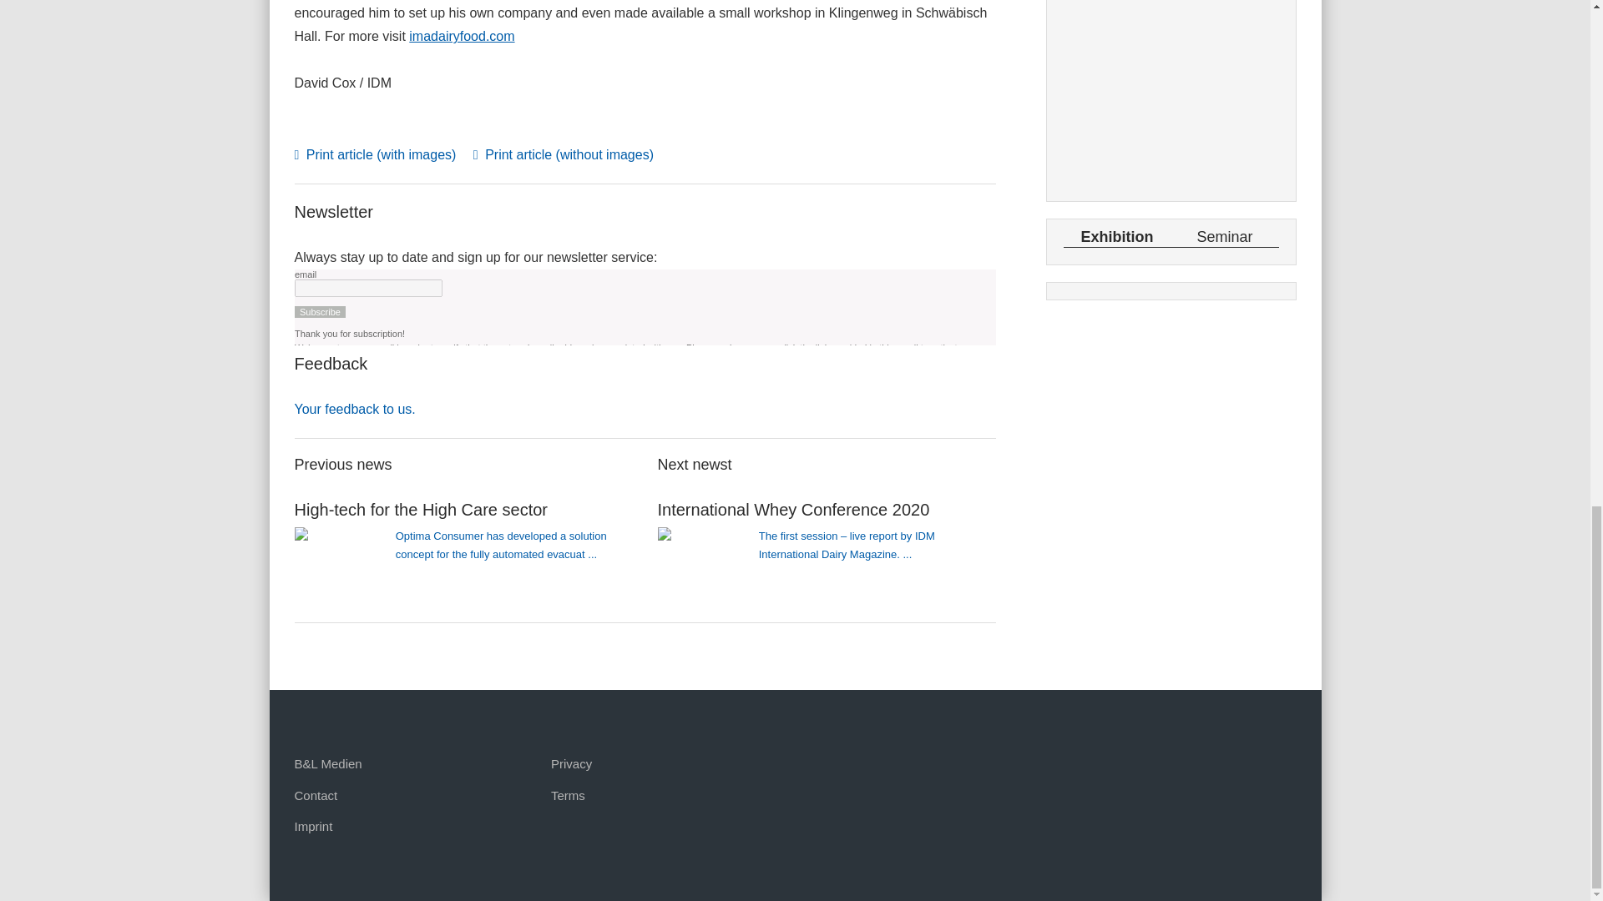 The height and width of the screenshot is (901, 1603). What do you see at coordinates (568, 796) in the screenshot?
I see `Terms` at bounding box center [568, 796].